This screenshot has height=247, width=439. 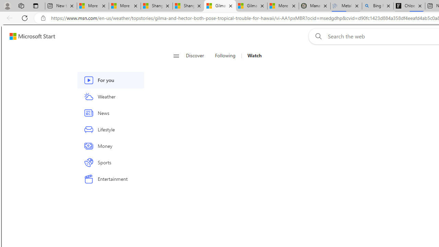 What do you see at coordinates (254, 56) in the screenshot?
I see `Watch` at bounding box center [254, 56].